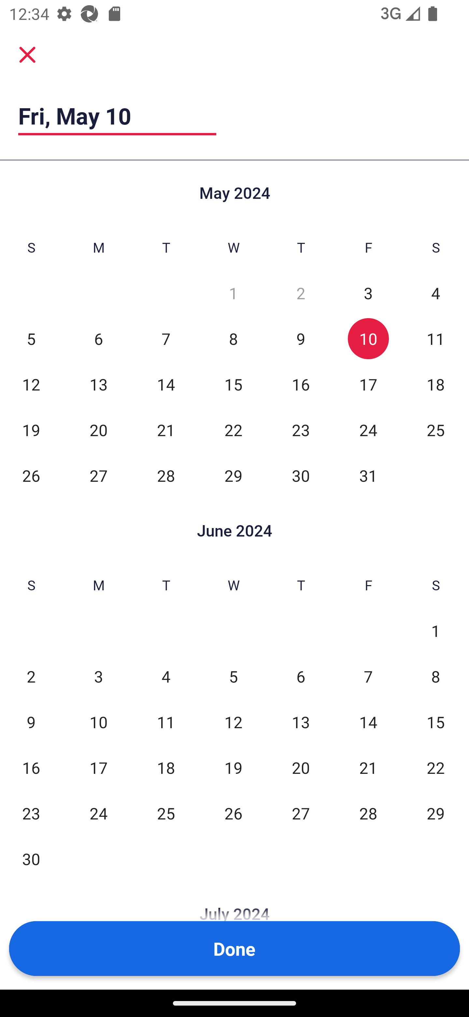 Image resolution: width=469 pixels, height=1017 pixels. Describe the element at coordinates (31, 338) in the screenshot. I see `5 Sun, May 5, Not Selected` at that location.